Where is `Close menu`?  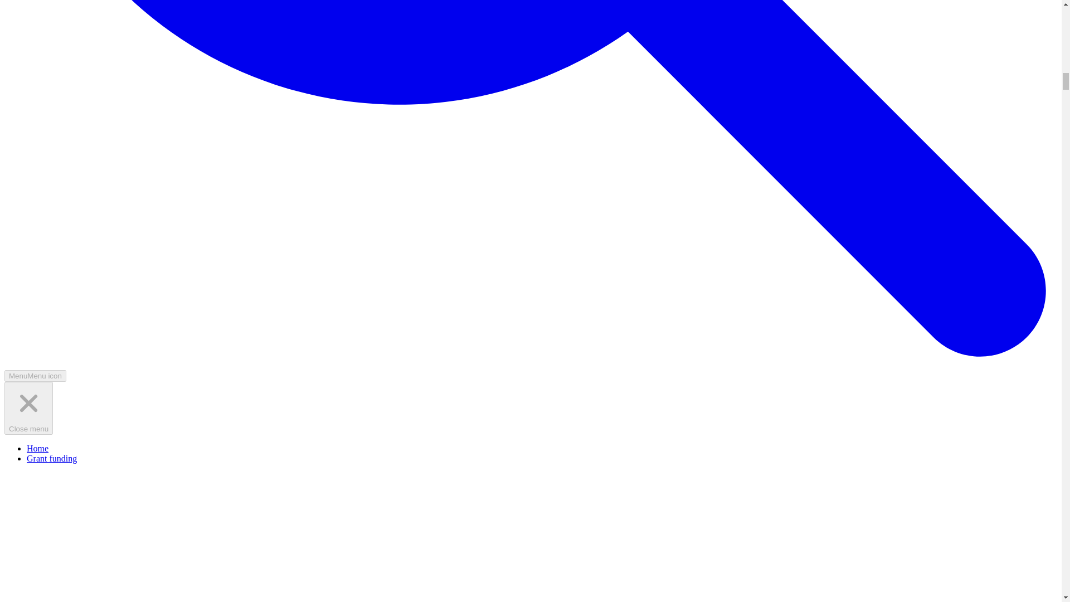 Close menu is located at coordinates (28, 408).